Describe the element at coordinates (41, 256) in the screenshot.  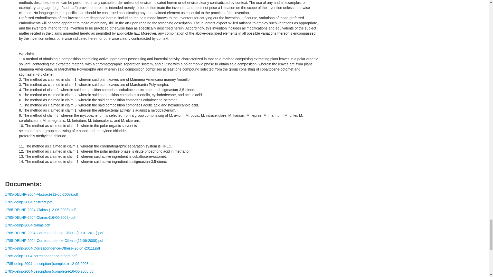
I see `1785-delnp-2004-correspondence-others.pdf` at that location.